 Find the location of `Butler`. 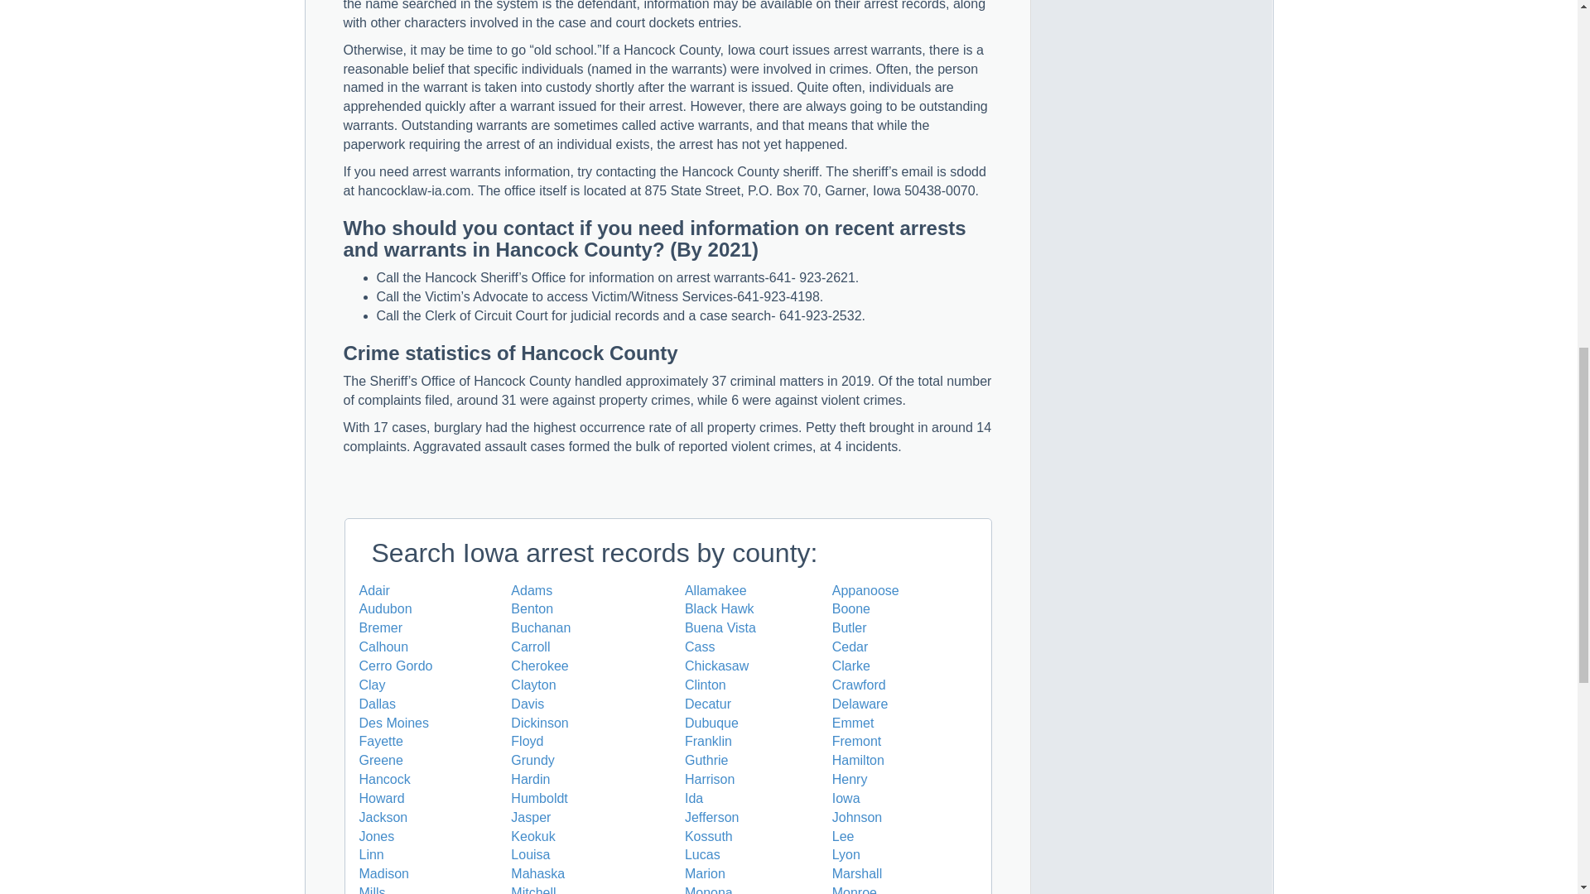

Butler is located at coordinates (849, 627).